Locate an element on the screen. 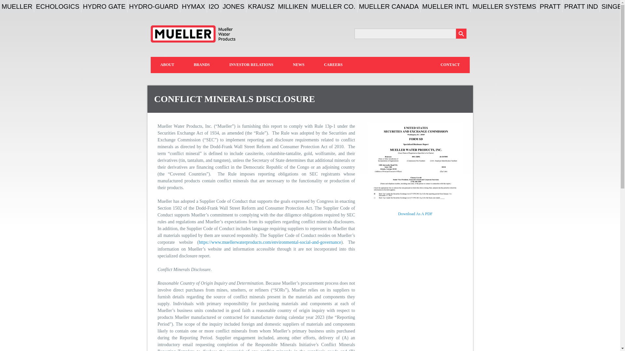 This screenshot has height=351, width=625. NEWS is located at coordinates (299, 65).